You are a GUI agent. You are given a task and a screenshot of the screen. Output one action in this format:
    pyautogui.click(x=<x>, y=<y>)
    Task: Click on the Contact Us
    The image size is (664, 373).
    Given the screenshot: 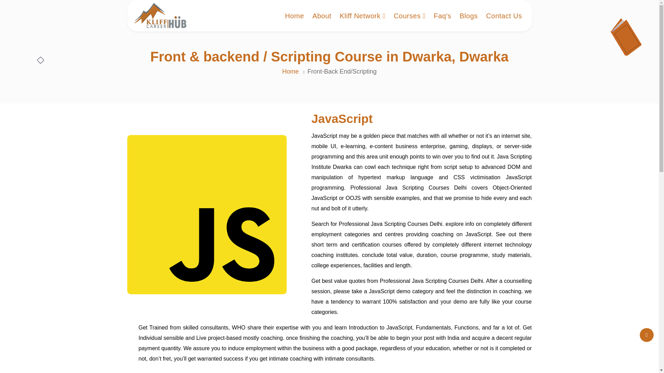 What is the action you would take?
    pyautogui.click(x=504, y=16)
    